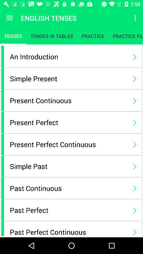 This screenshot has height=254, width=143. What do you see at coordinates (136, 18) in the screenshot?
I see `choose icon to the right of the english tenses` at bounding box center [136, 18].